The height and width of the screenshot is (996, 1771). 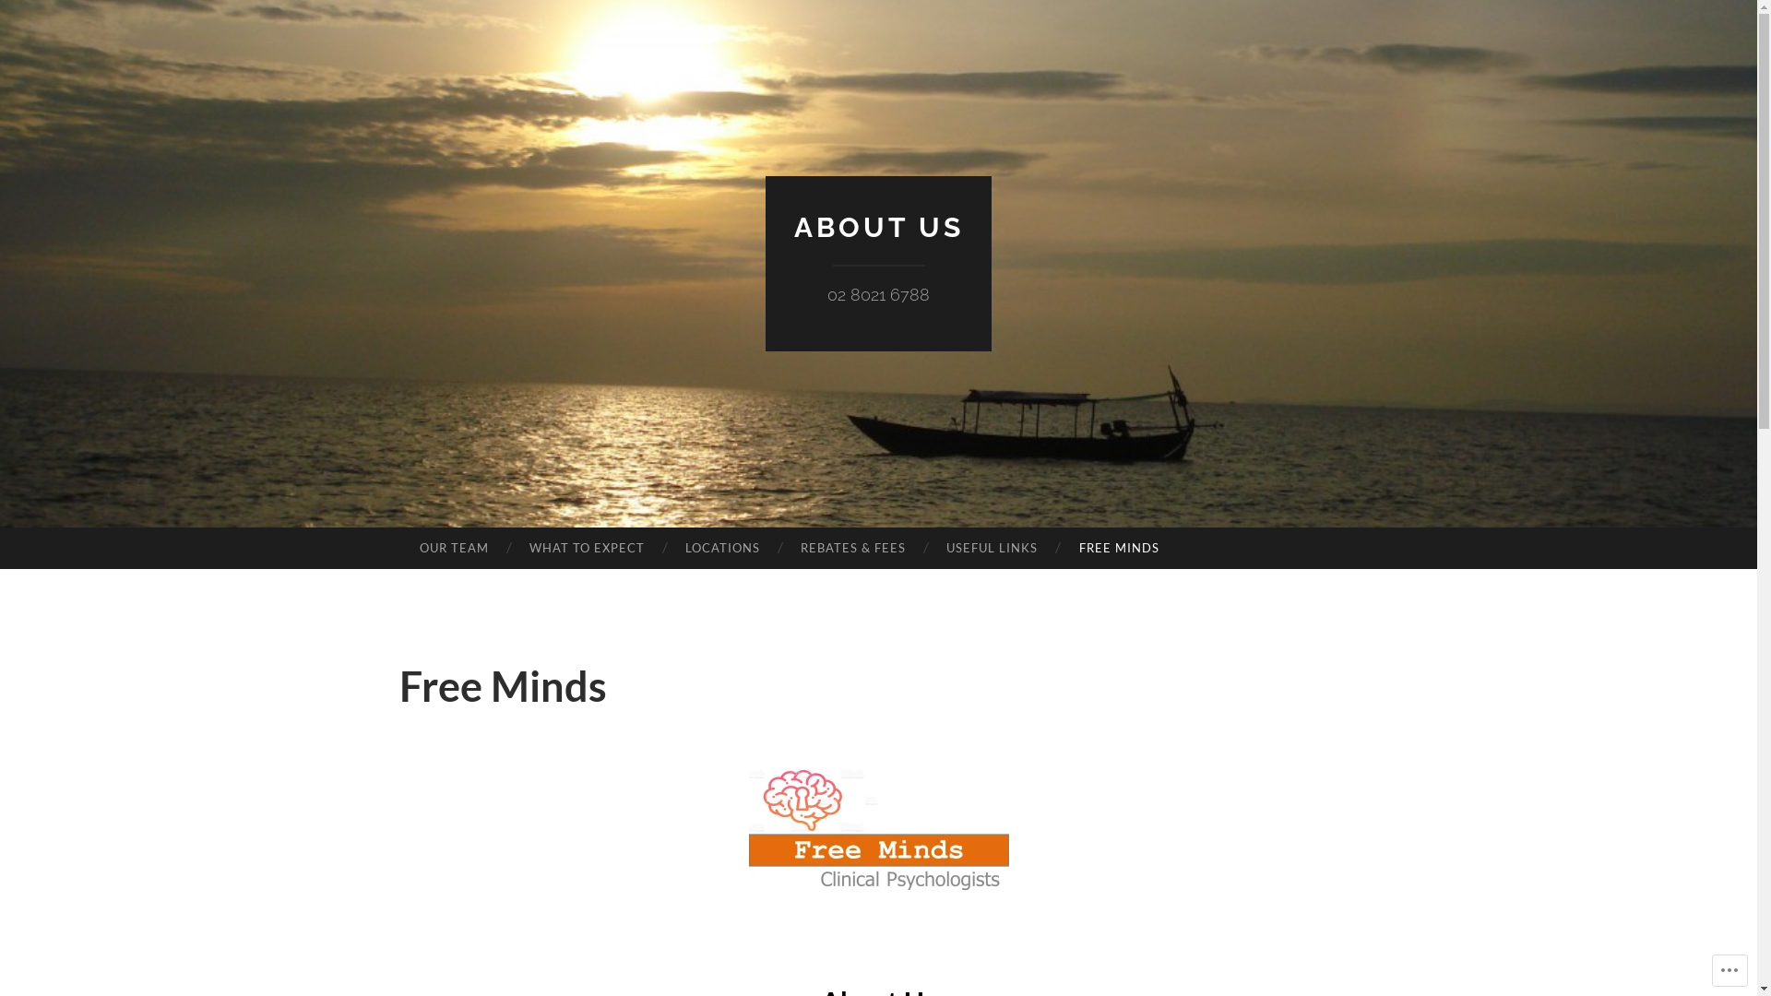 What do you see at coordinates (853, 549) in the screenshot?
I see `REBATES & FEES` at bounding box center [853, 549].